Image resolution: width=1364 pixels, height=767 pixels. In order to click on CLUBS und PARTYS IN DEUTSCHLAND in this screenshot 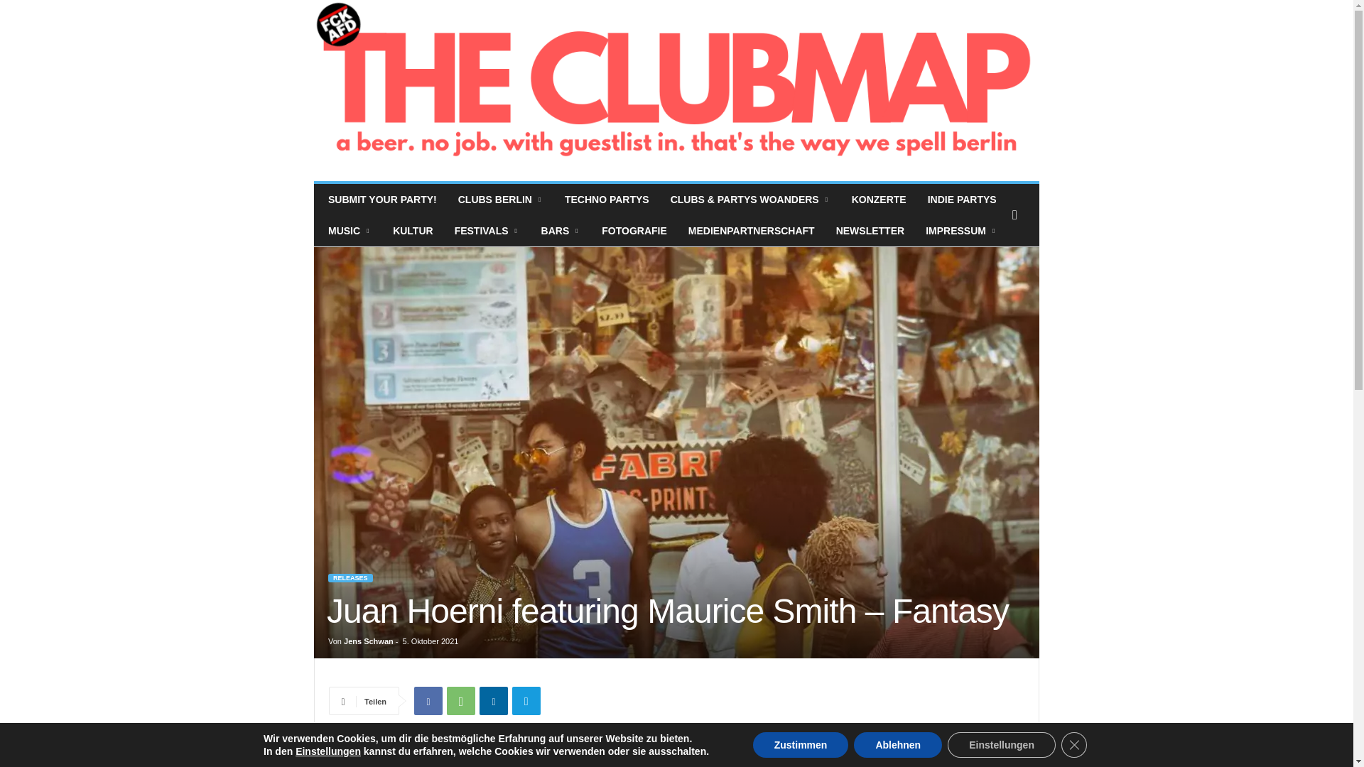, I will do `click(750, 200)`.